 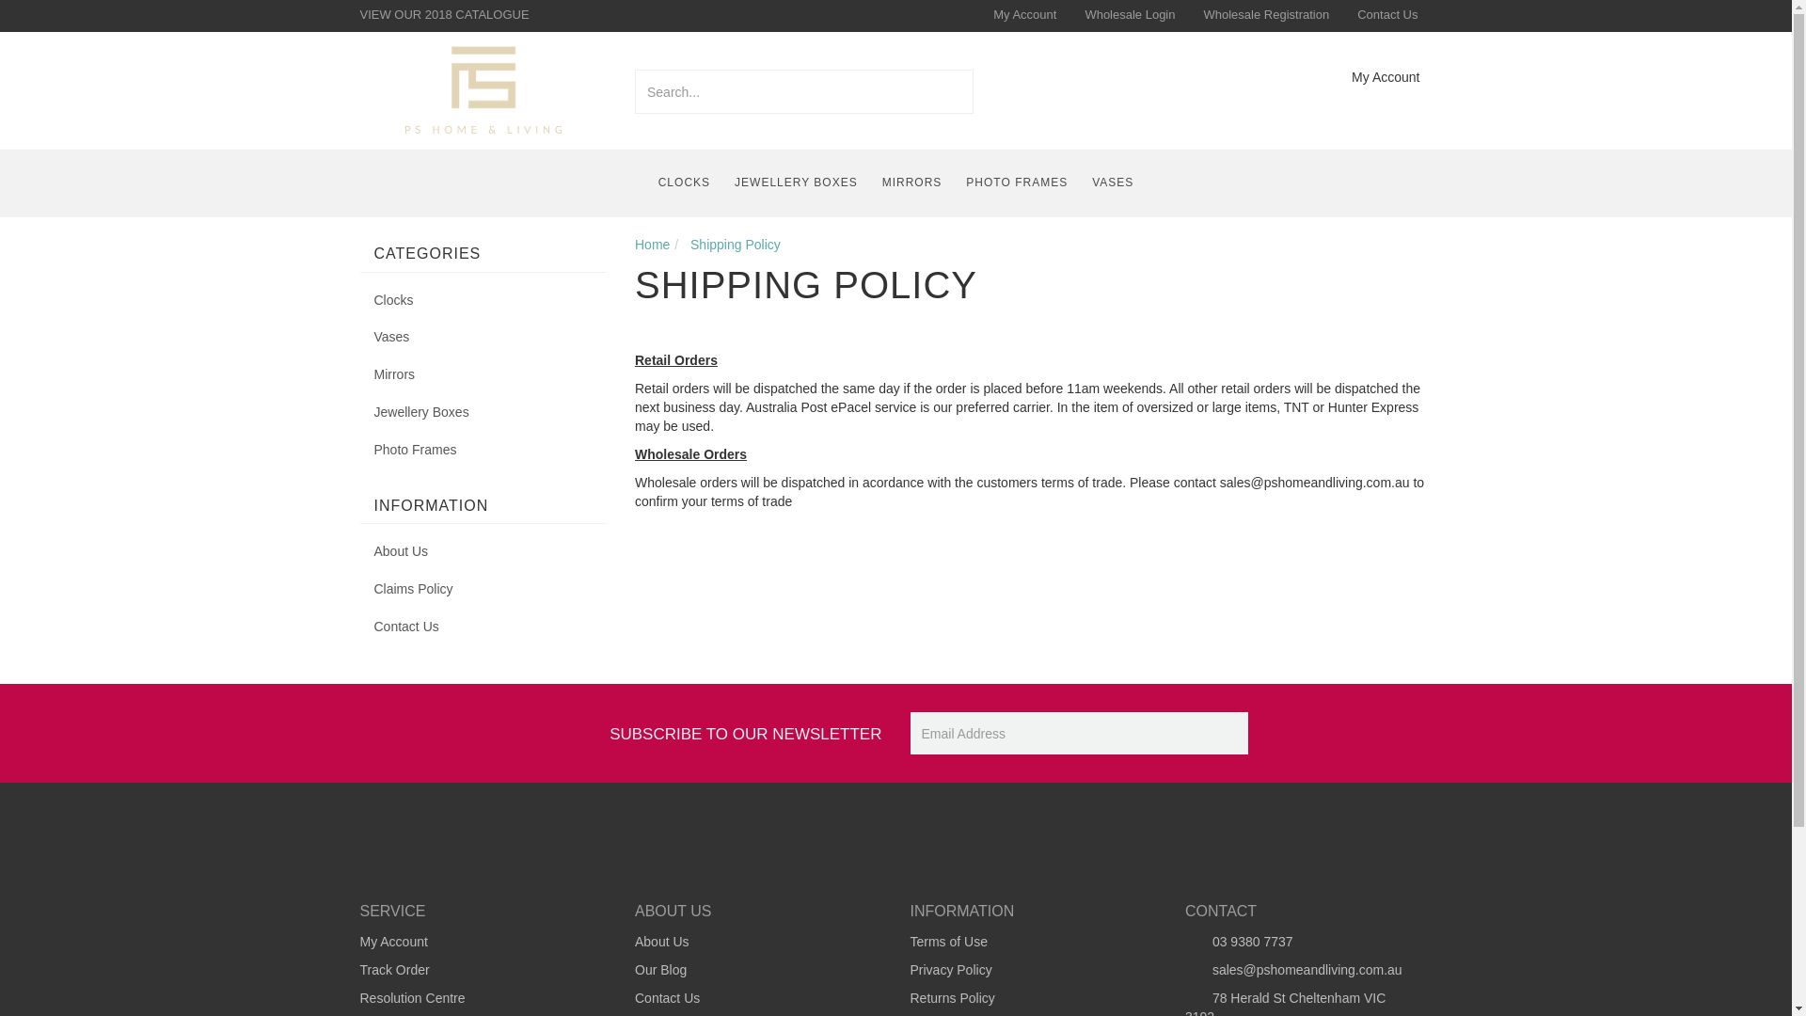 What do you see at coordinates (483, 88) in the screenshot?
I see `PS Home and Living` at bounding box center [483, 88].